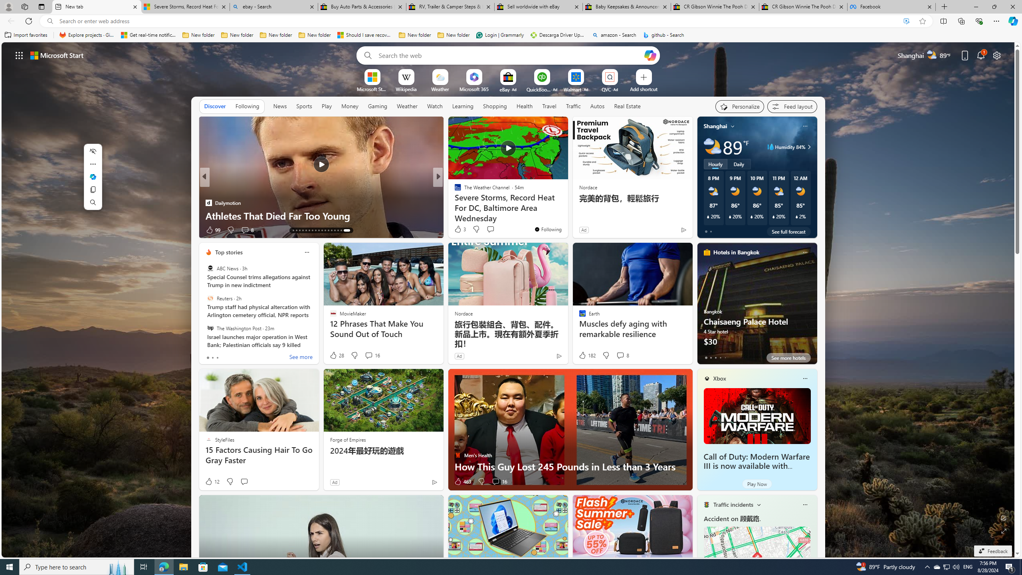  What do you see at coordinates (664, 35) in the screenshot?
I see `github - Search` at bounding box center [664, 35].